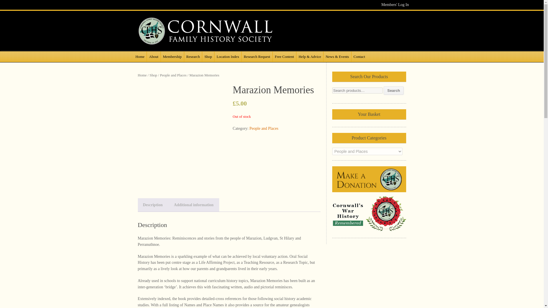  Describe the element at coordinates (193, 57) in the screenshot. I see `Research` at that location.